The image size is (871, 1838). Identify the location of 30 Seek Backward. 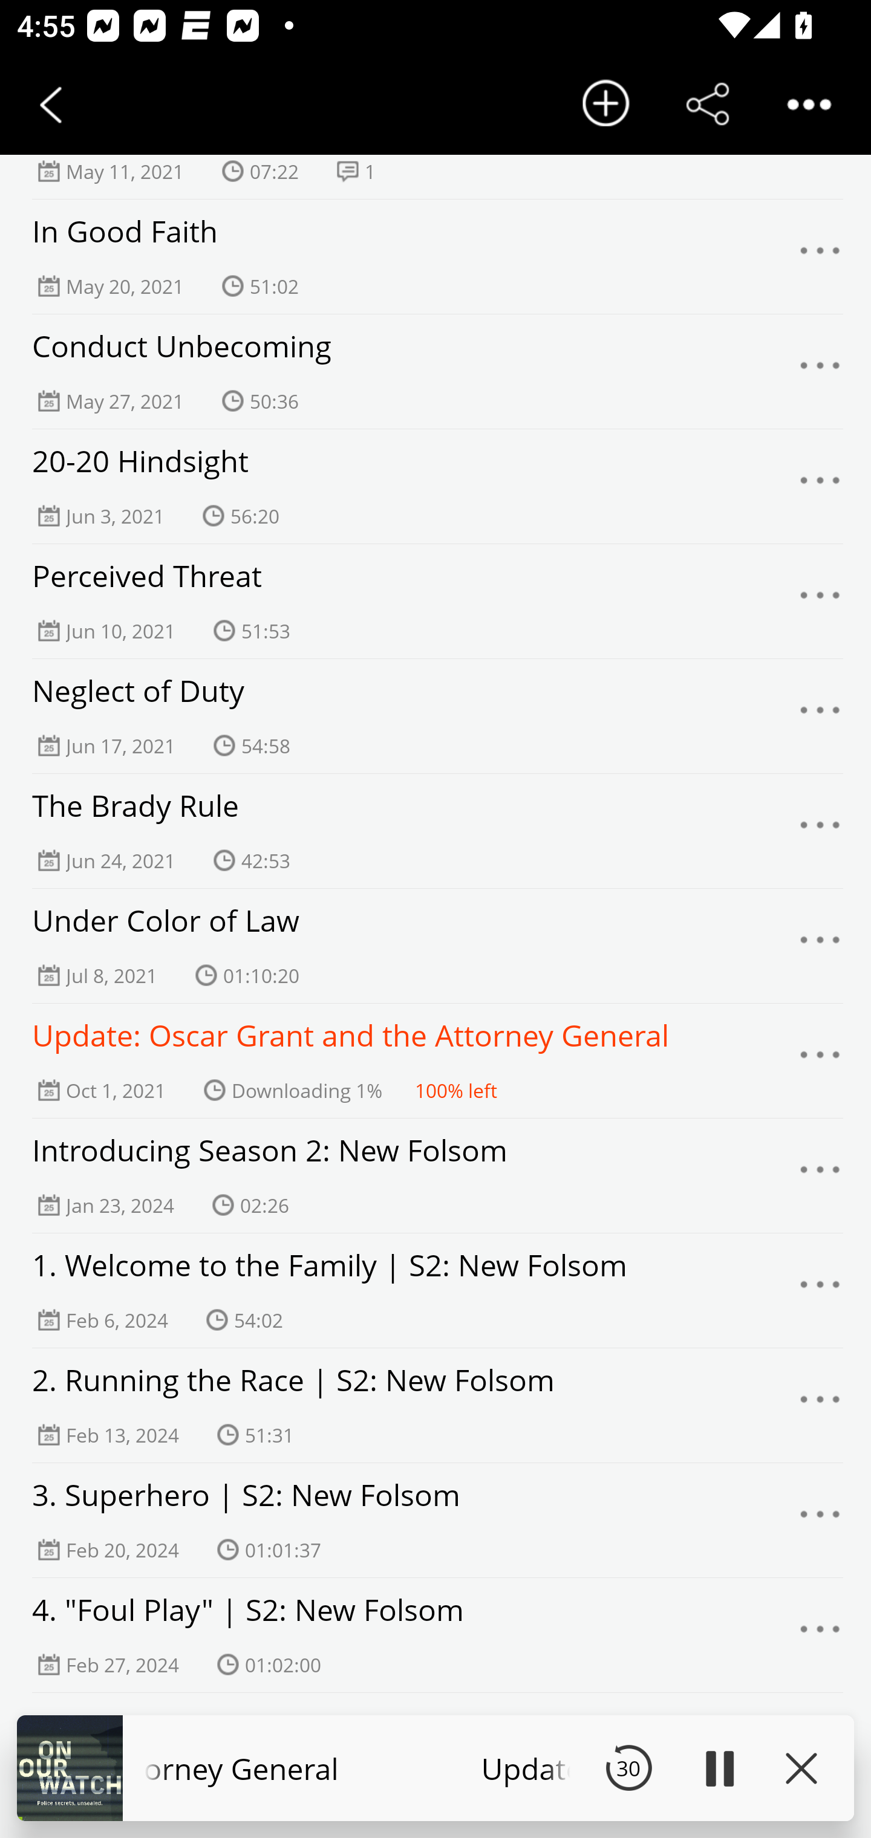
(628, 1768).